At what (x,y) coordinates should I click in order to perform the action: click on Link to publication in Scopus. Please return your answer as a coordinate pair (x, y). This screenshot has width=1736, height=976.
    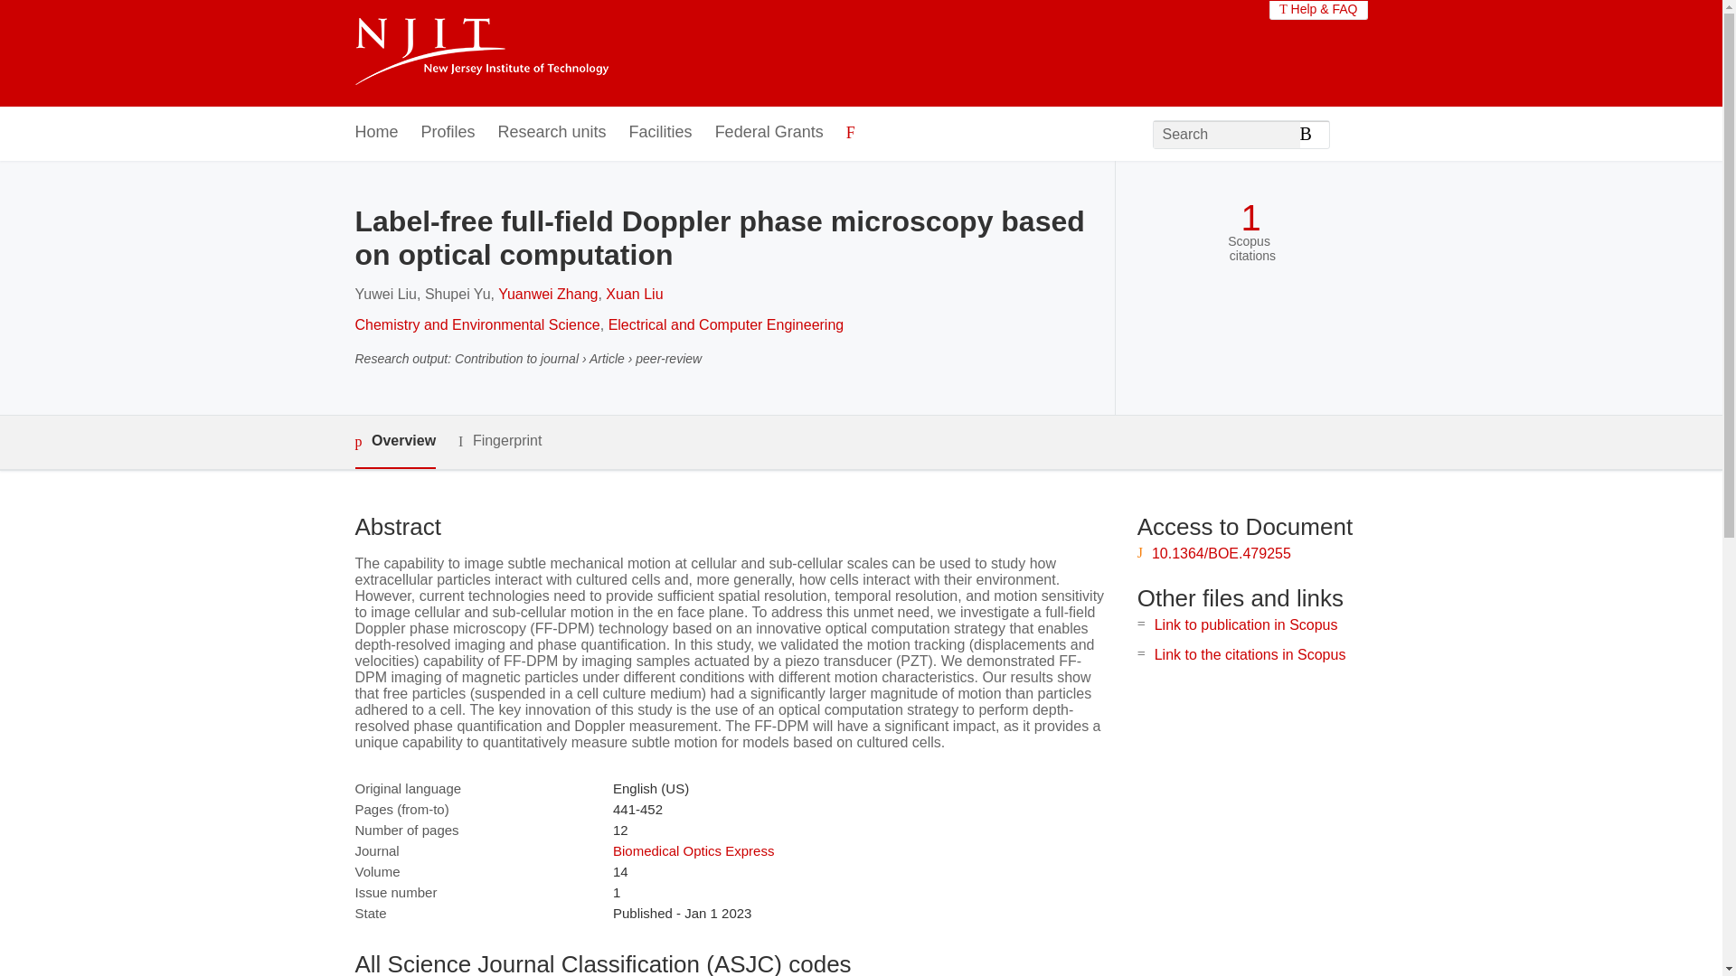
    Looking at the image, I should click on (1246, 624).